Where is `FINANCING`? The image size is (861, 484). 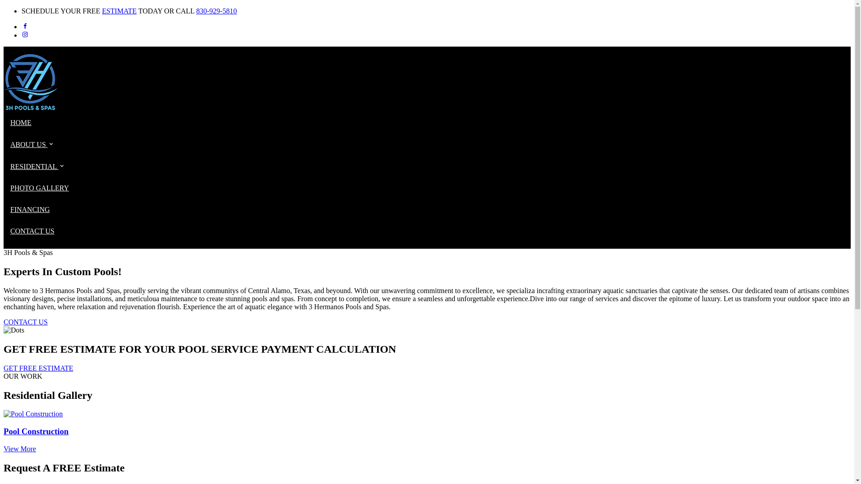
FINANCING is located at coordinates (30, 210).